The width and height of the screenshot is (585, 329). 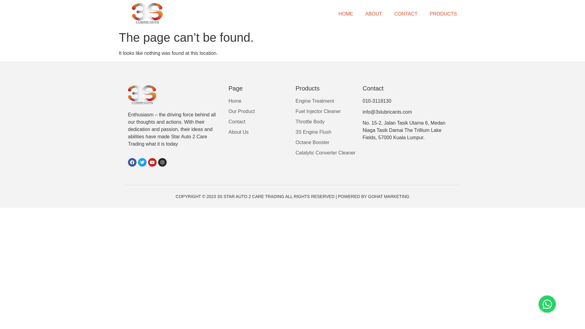 What do you see at coordinates (443, 14) in the screenshot?
I see `PRODUCTS` at bounding box center [443, 14].